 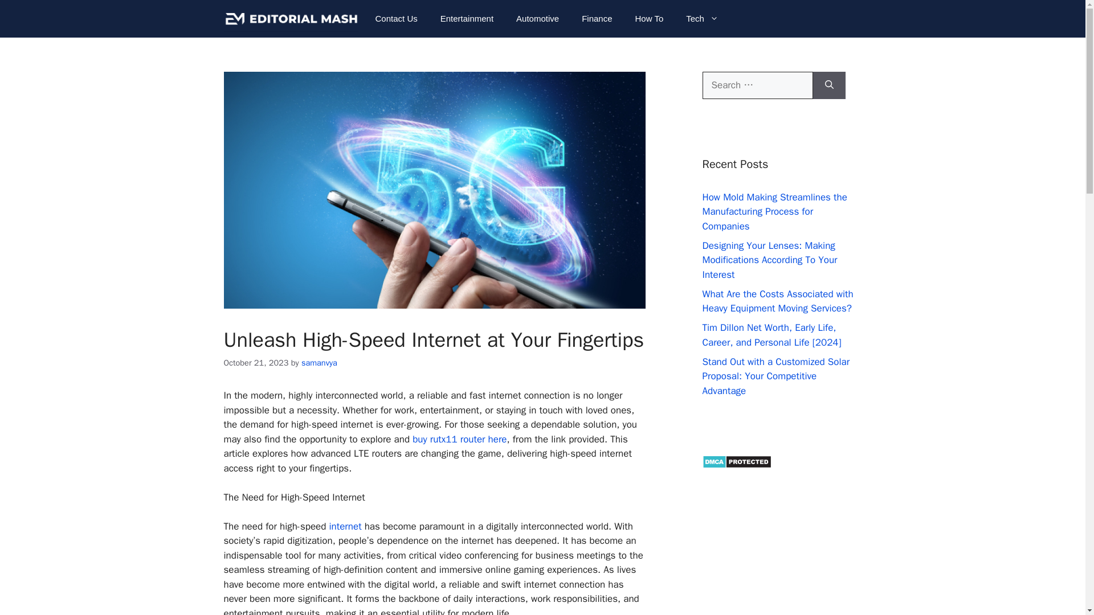 What do you see at coordinates (757, 85) in the screenshot?
I see `Search for:` at bounding box center [757, 85].